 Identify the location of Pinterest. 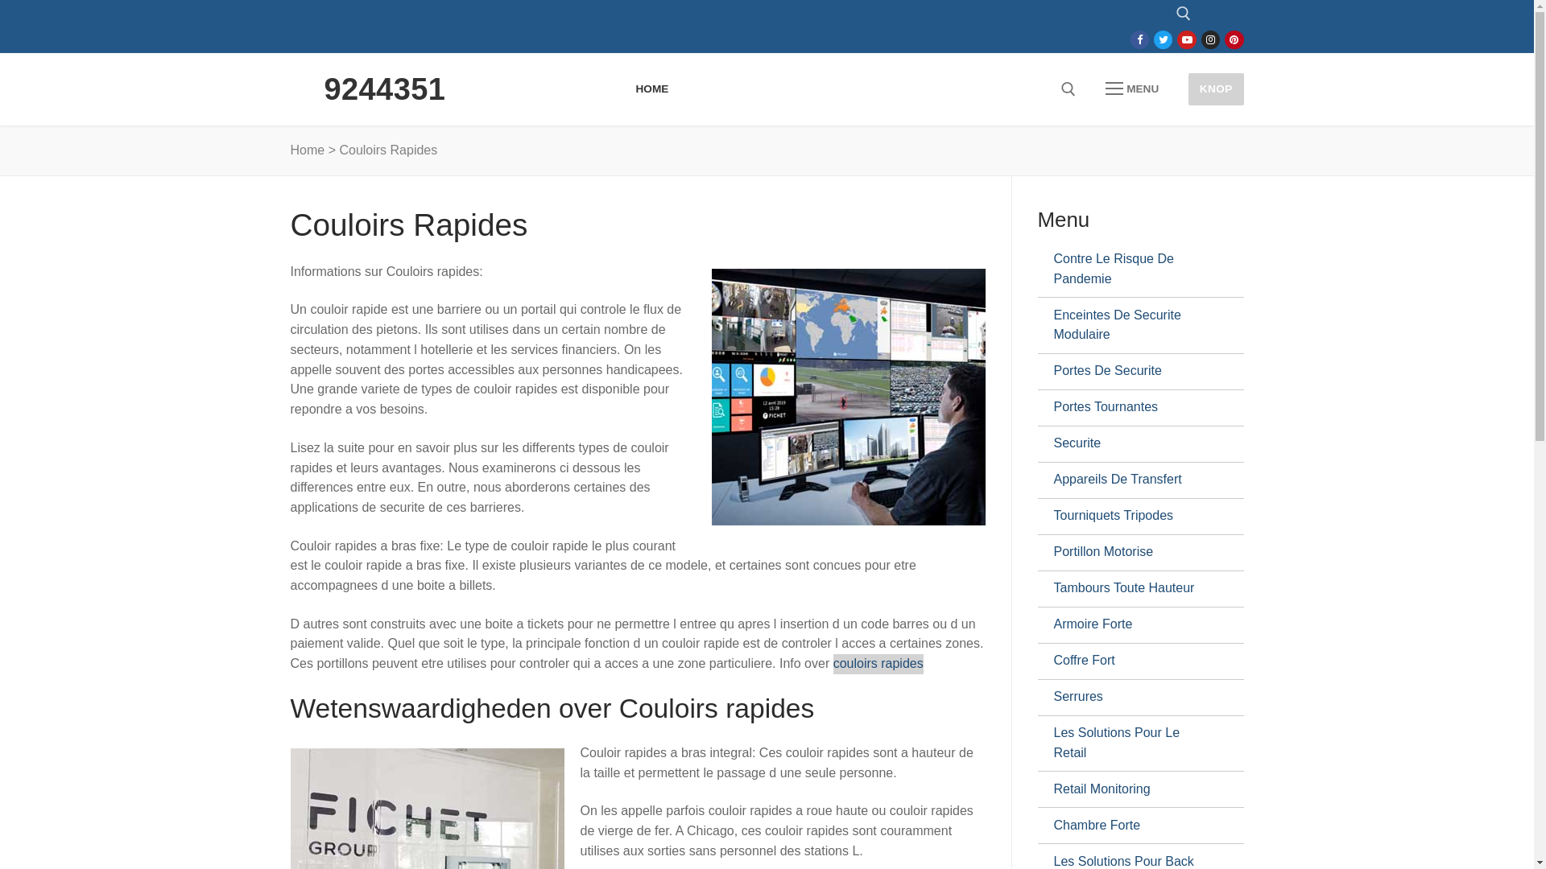
(1234, 40).